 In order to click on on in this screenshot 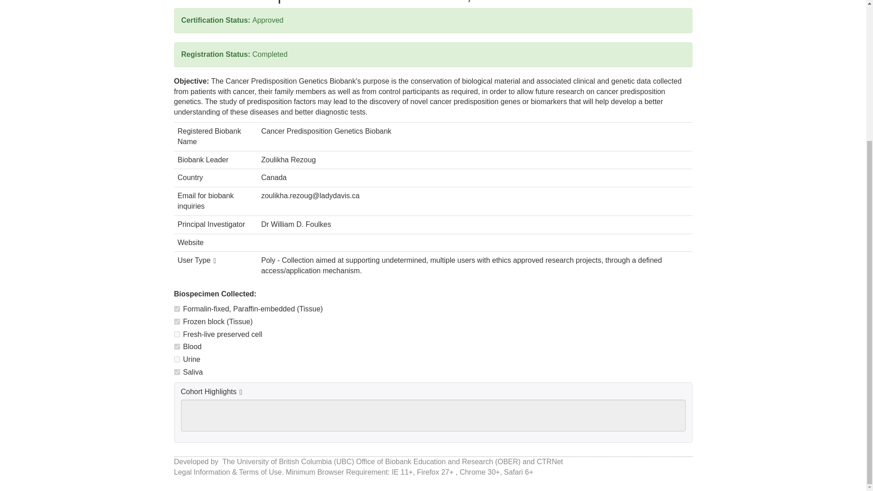, I will do `click(176, 372)`.